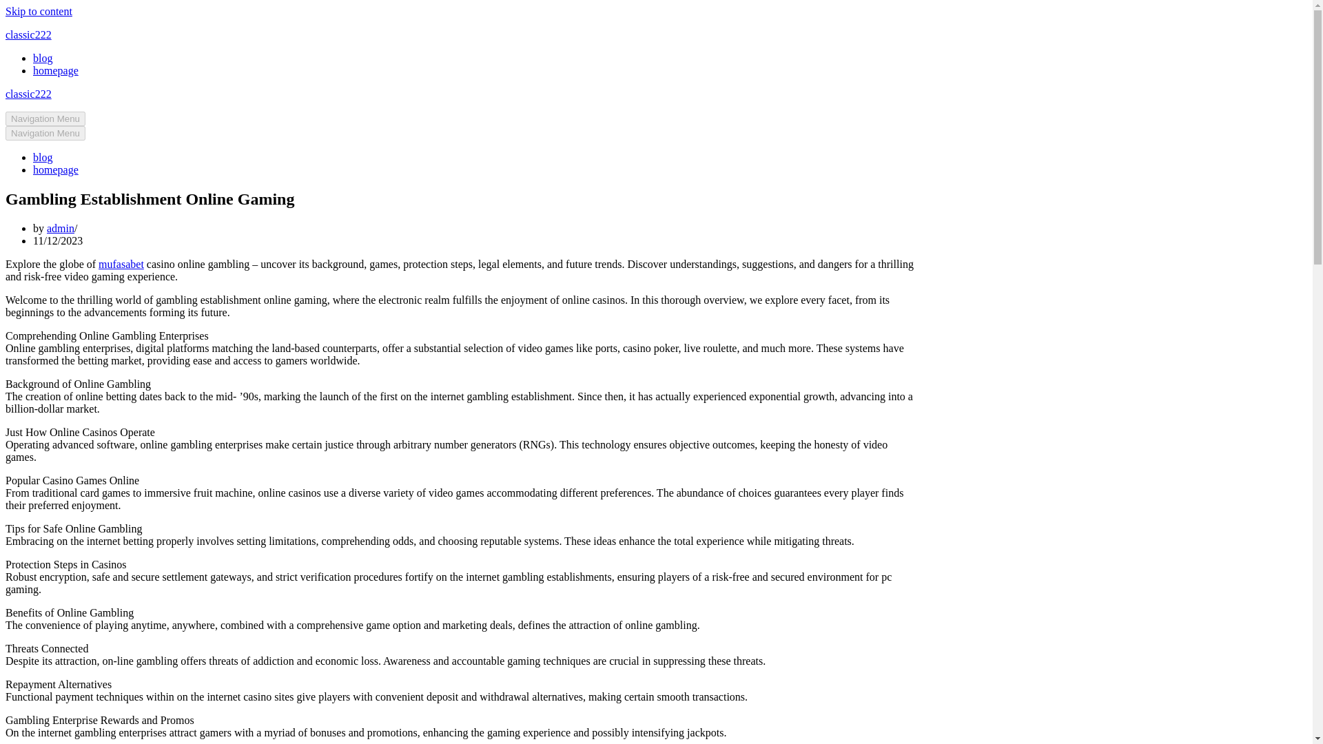  I want to click on homepage, so click(55, 169).